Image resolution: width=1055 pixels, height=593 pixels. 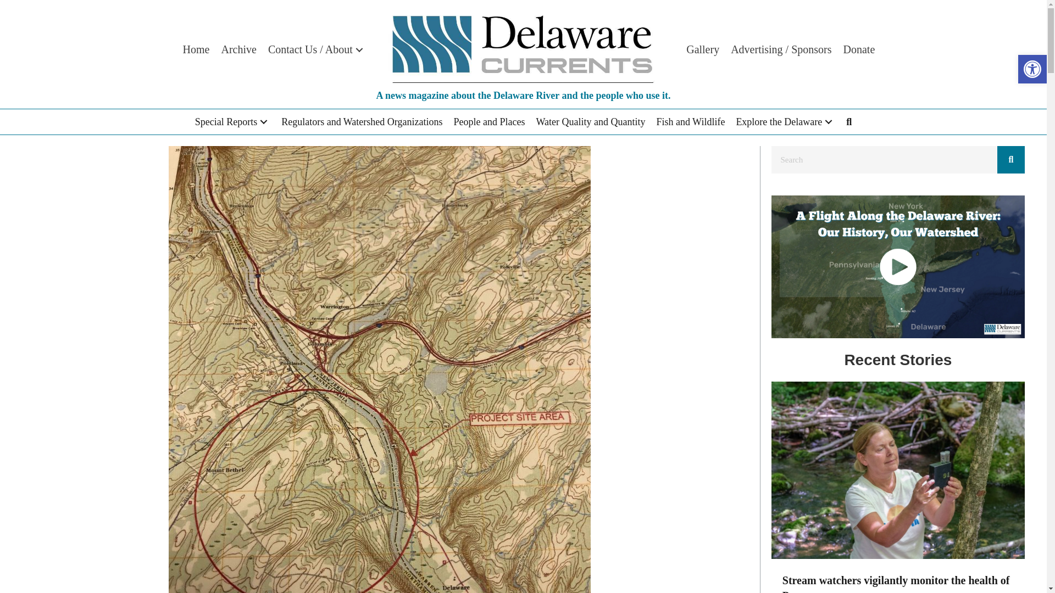 I want to click on Special Reports, so click(x=232, y=122).